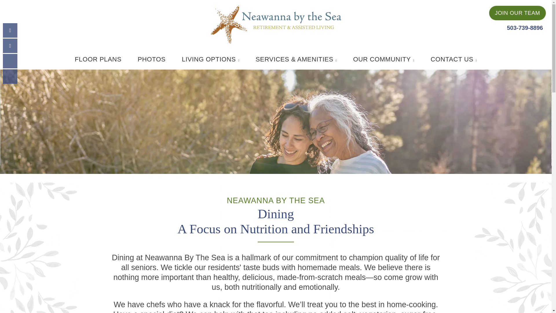 This screenshot has height=313, width=556. I want to click on CONTACT US, so click(453, 59).